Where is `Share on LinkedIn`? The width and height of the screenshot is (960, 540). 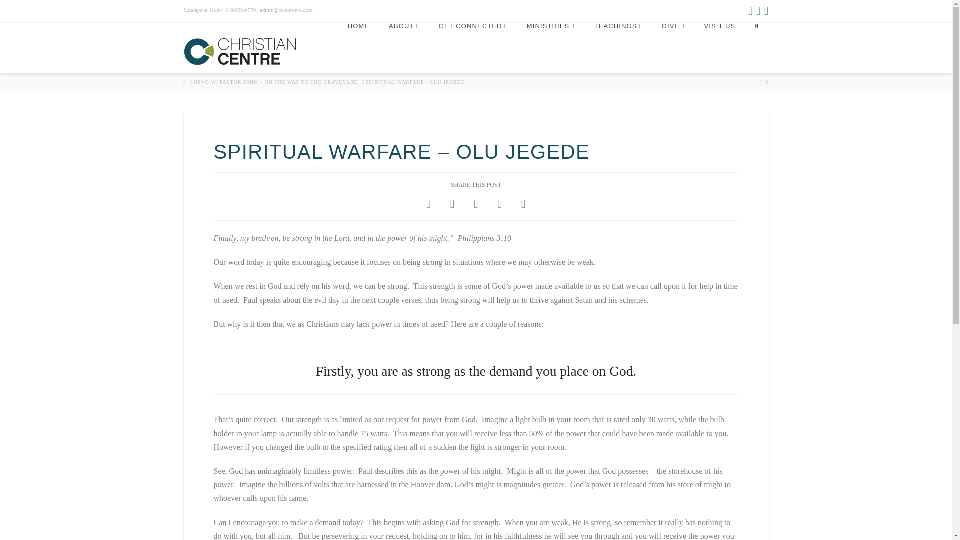
Share on LinkedIn is located at coordinates (476, 204).